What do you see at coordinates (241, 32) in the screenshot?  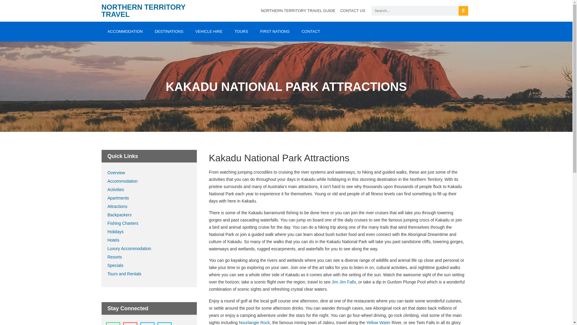 I see `TOURS` at bounding box center [241, 32].